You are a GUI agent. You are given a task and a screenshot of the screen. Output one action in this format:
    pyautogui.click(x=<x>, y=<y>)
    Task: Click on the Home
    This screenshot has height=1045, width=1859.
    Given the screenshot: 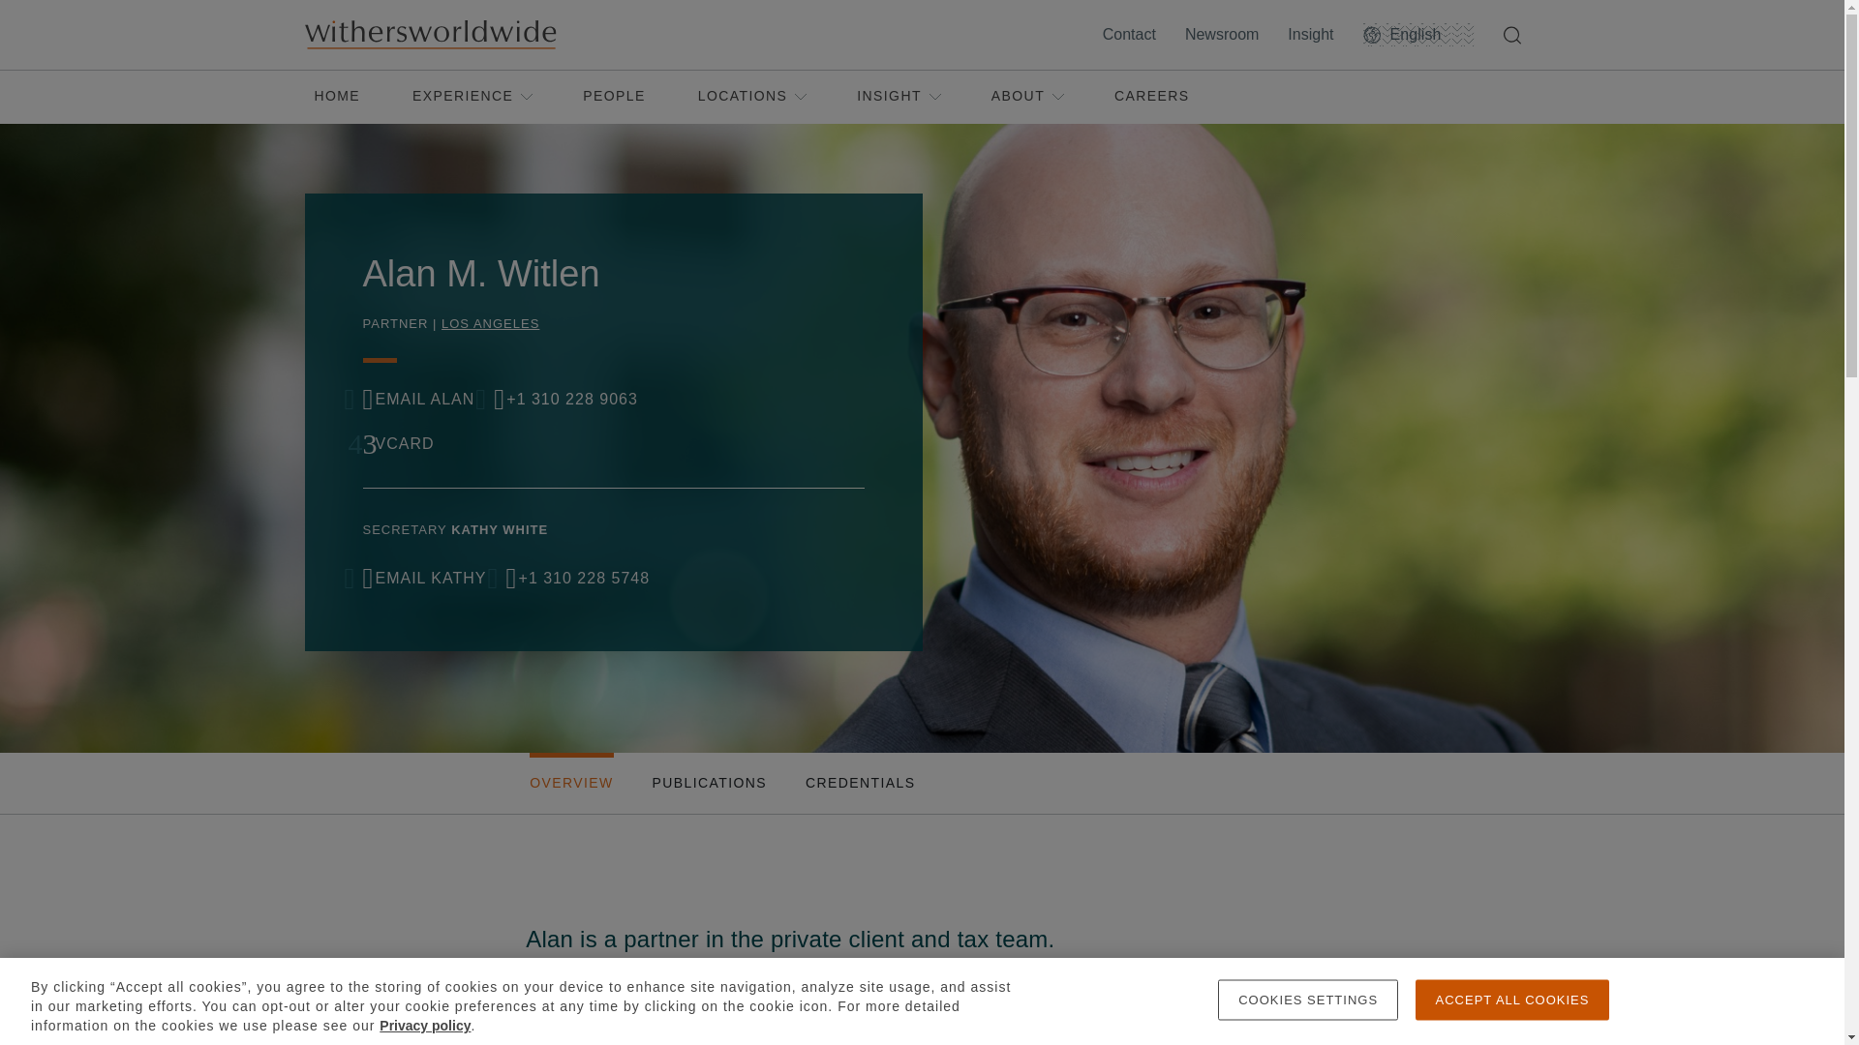 What is the action you would take?
    pyautogui.click(x=429, y=34)
    